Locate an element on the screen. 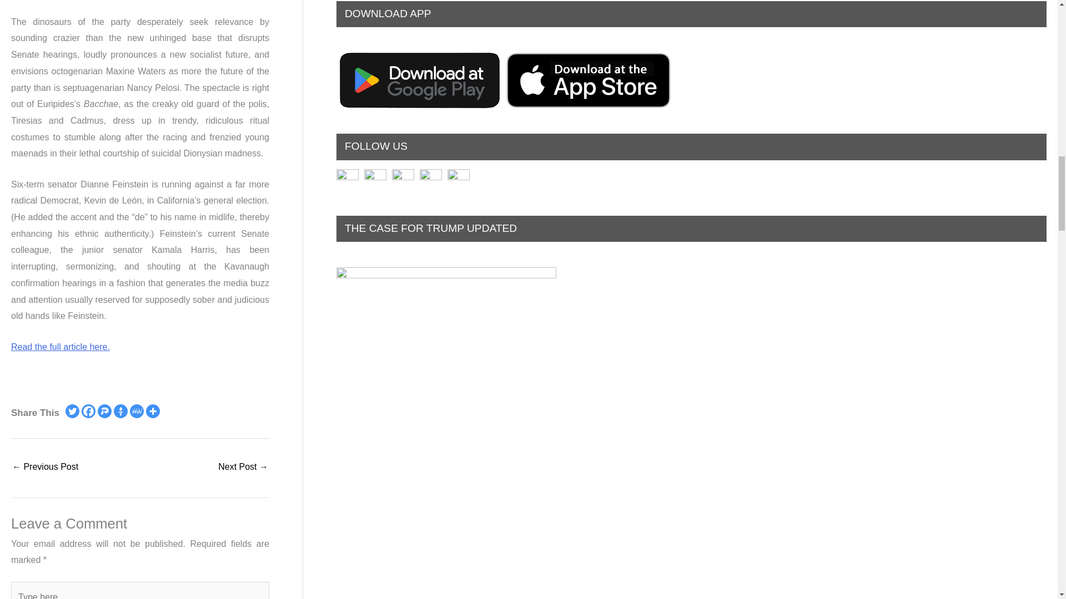 The image size is (1066, 599). Twitter is located at coordinates (72, 411).